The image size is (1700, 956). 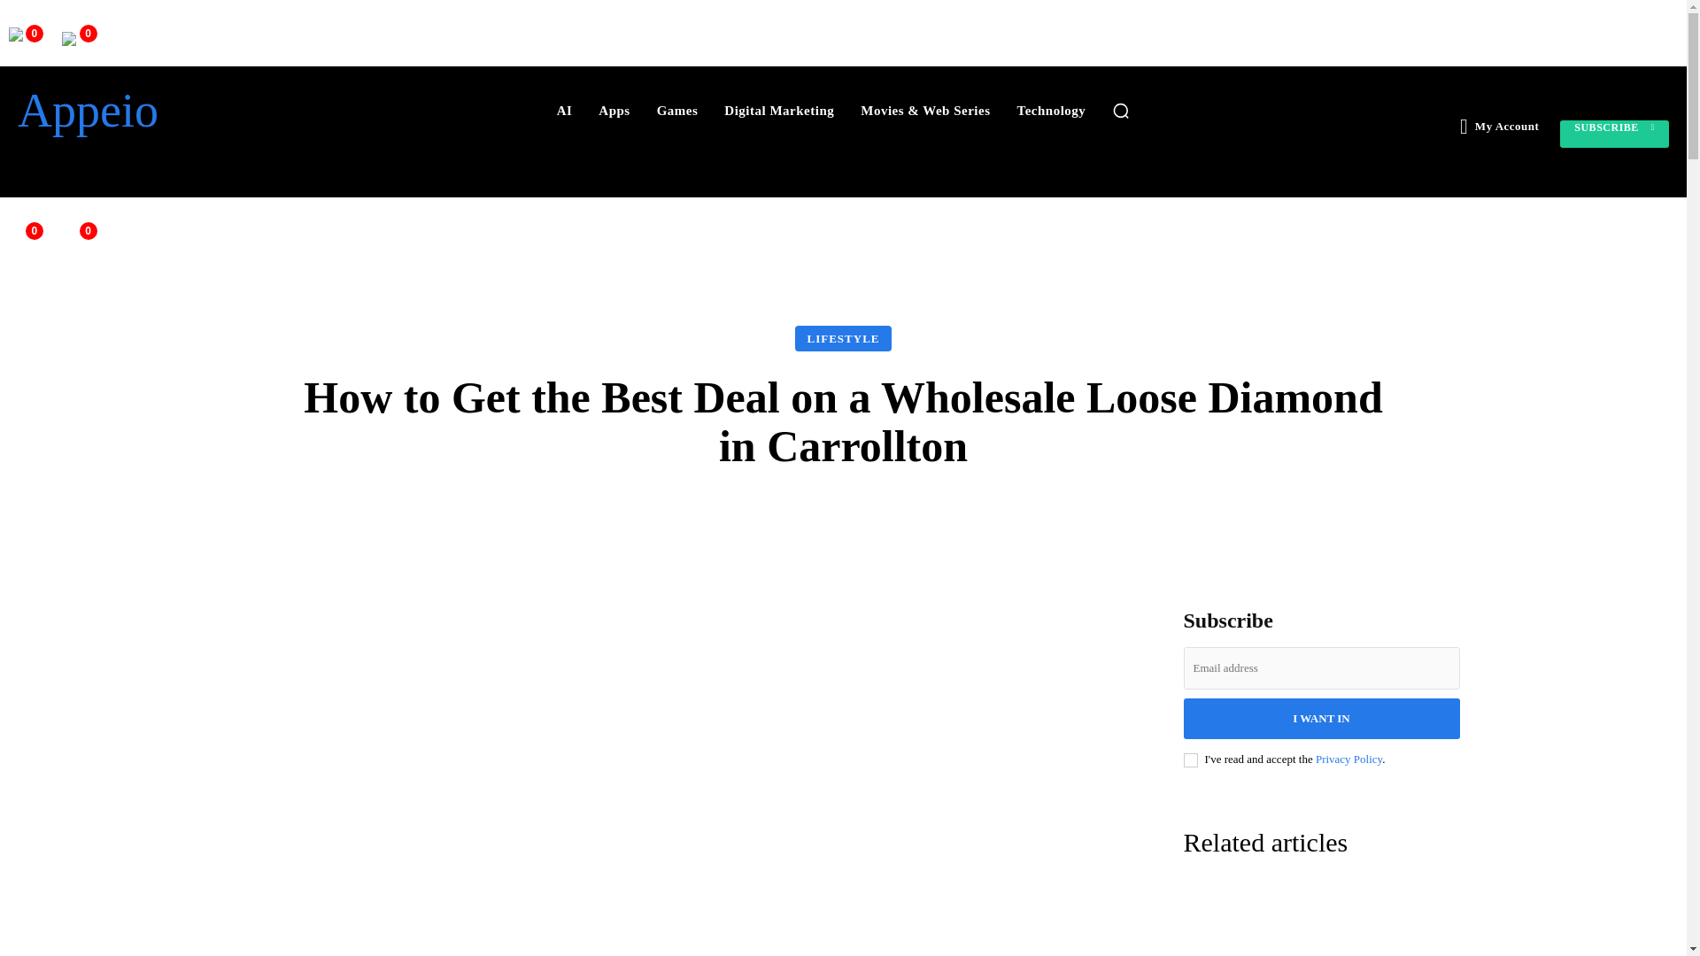 I want to click on Digital Marketing, so click(x=779, y=110).